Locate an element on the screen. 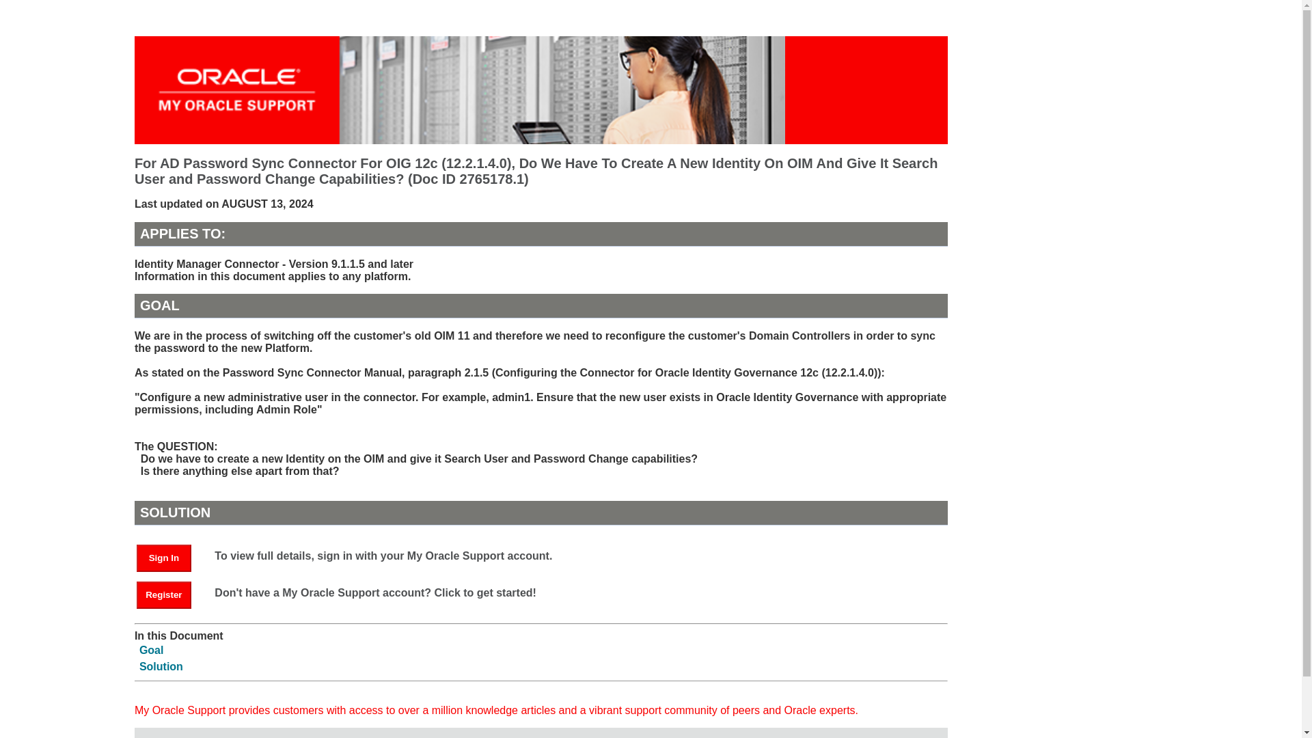 Image resolution: width=1312 pixels, height=738 pixels. Register is located at coordinates (164, 595).